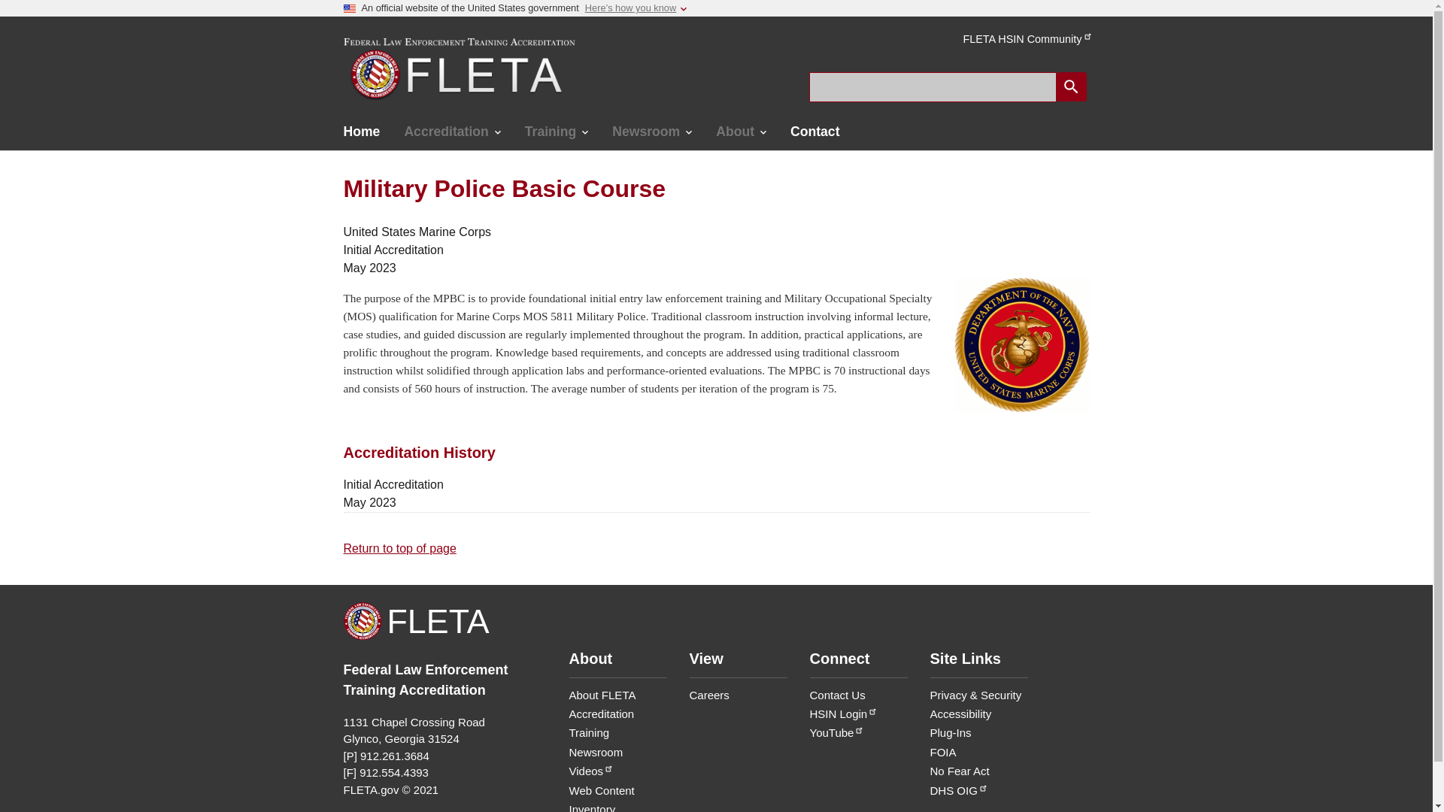 The height and width of the screenshot is (812, 1444). What do you see at coordinates (457, 69) in the screenshot?
I see `Go to FLETA Homepage` at bounding box center [457, 69].